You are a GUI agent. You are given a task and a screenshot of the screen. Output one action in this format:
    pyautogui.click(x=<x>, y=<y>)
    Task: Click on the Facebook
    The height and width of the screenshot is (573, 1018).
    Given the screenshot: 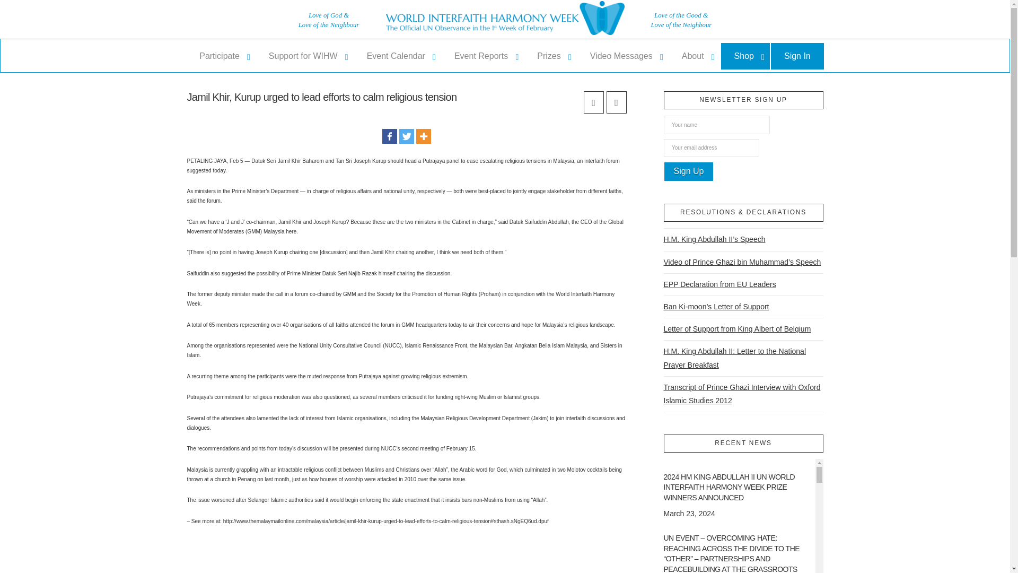 What is the action you would take?
    pyautogui.click(x=389, y=136)
    